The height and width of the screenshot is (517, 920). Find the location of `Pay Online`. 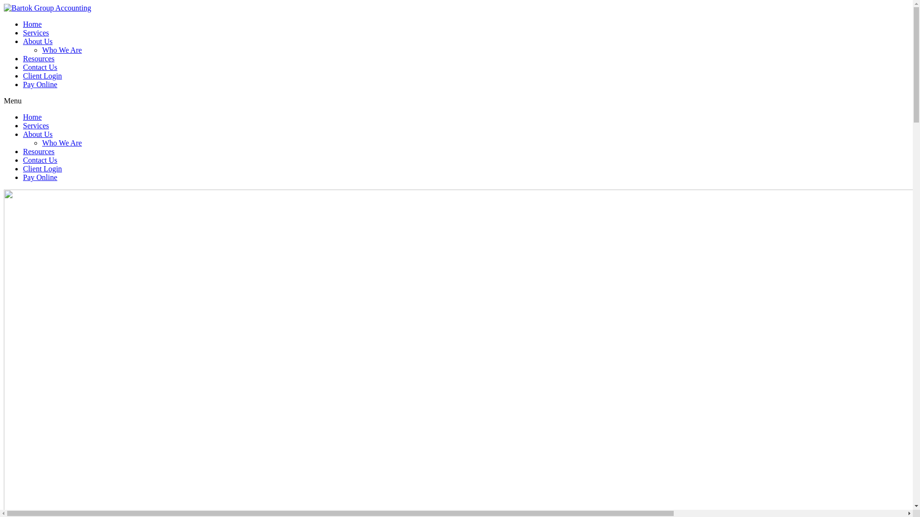

Pay Online is located at coordinates (40, 177).